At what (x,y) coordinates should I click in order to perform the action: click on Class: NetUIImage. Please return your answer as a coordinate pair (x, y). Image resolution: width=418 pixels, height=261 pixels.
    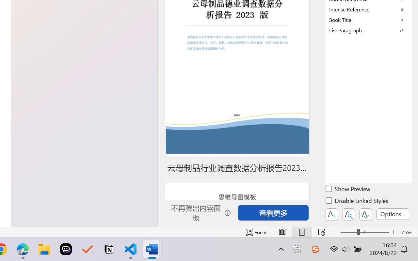
    Looking at the image, I should click on (364, 30).